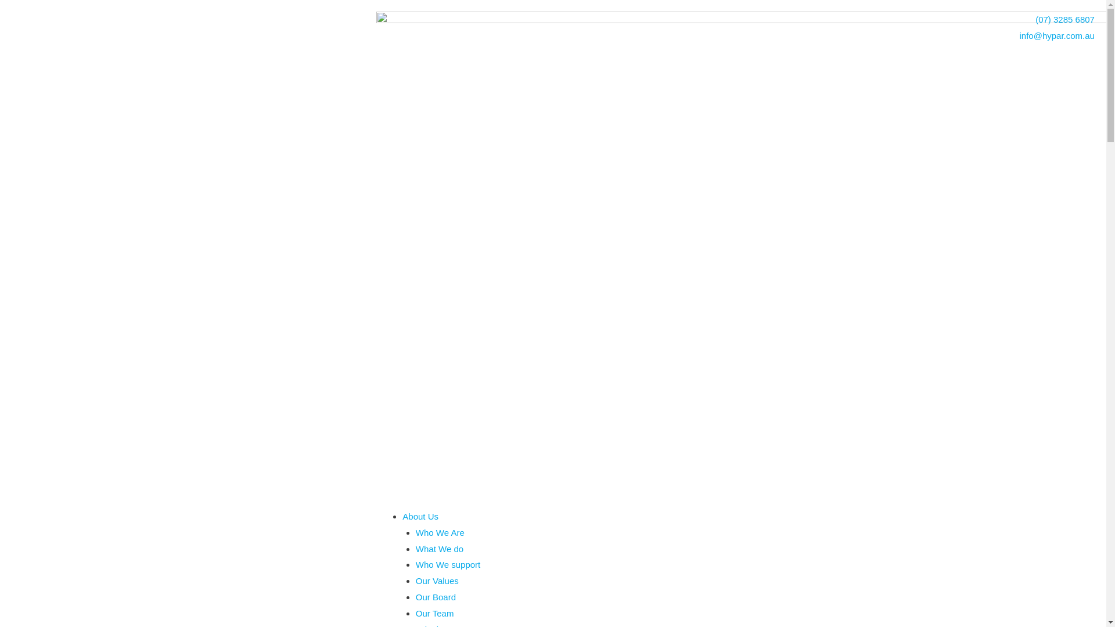  I want to click on Who We support, so click(448, 564).